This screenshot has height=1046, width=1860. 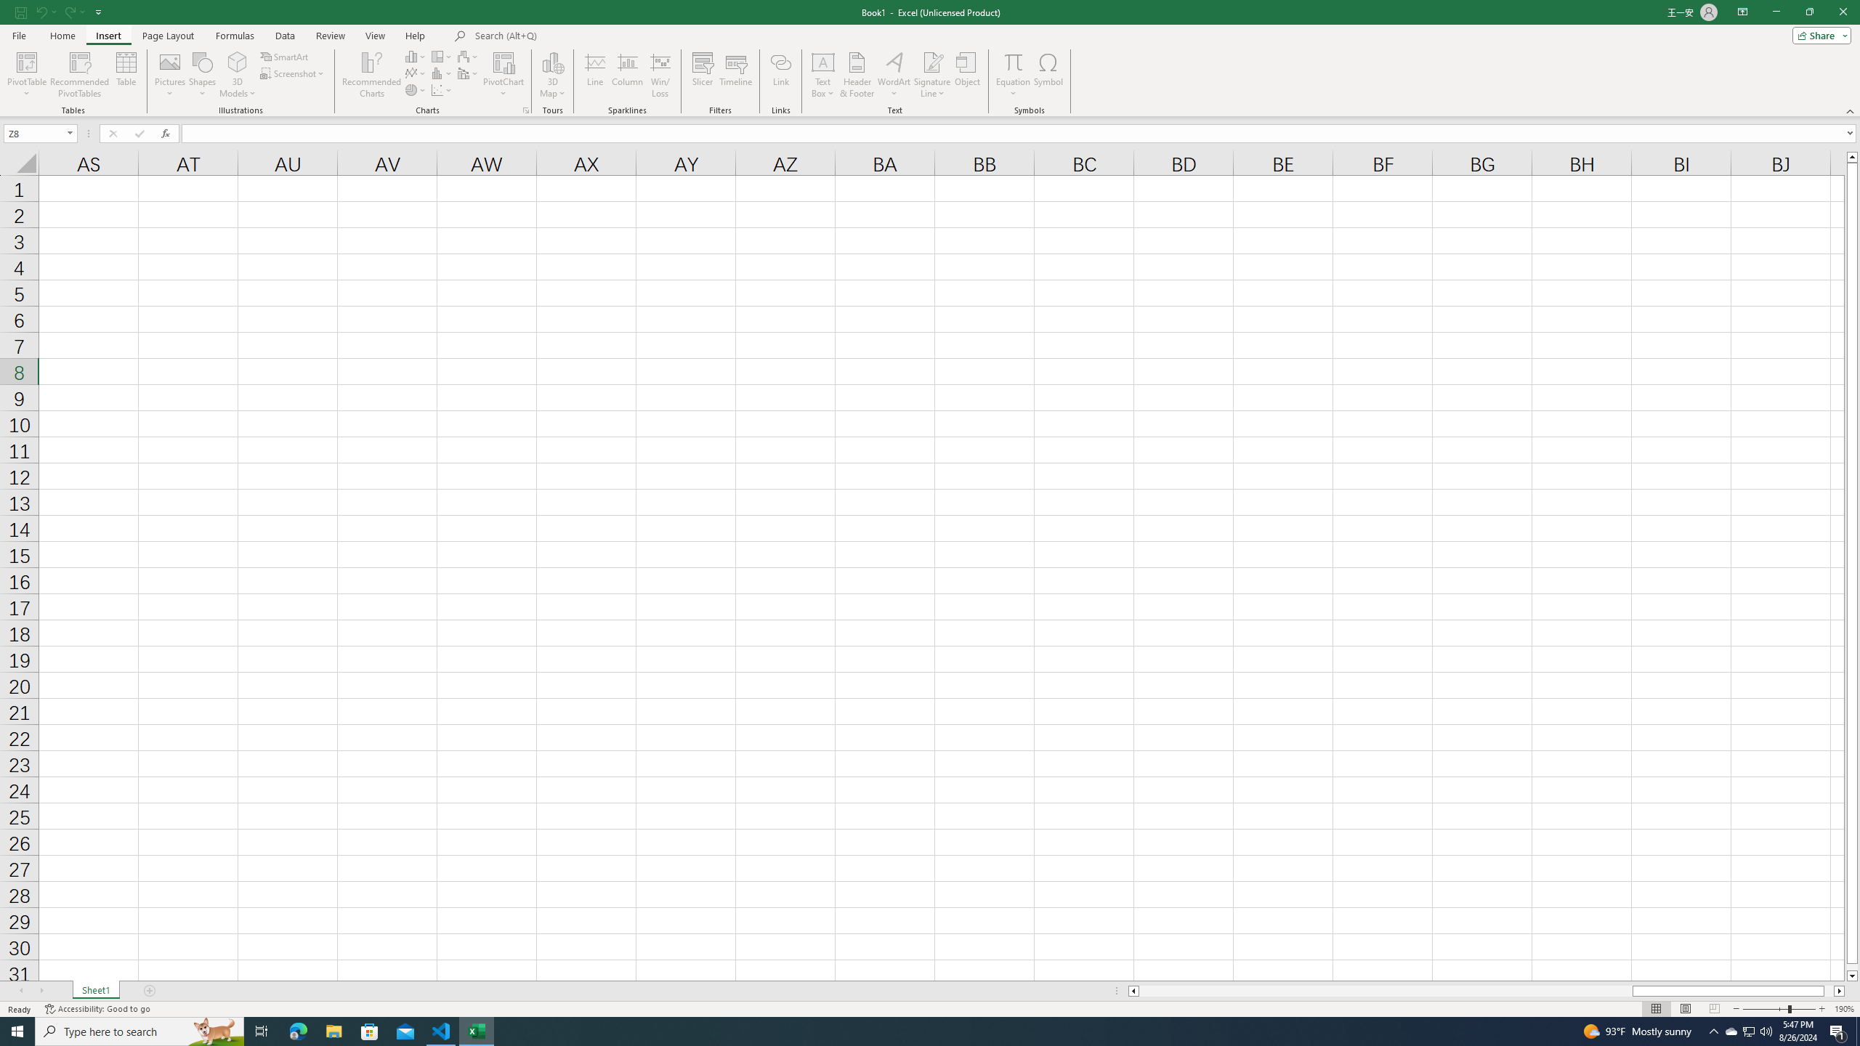 What do you see at coordinates (442, 73) in the screenshot?
I see `Insert Statistic Chart` at bounding box center [442, 73].